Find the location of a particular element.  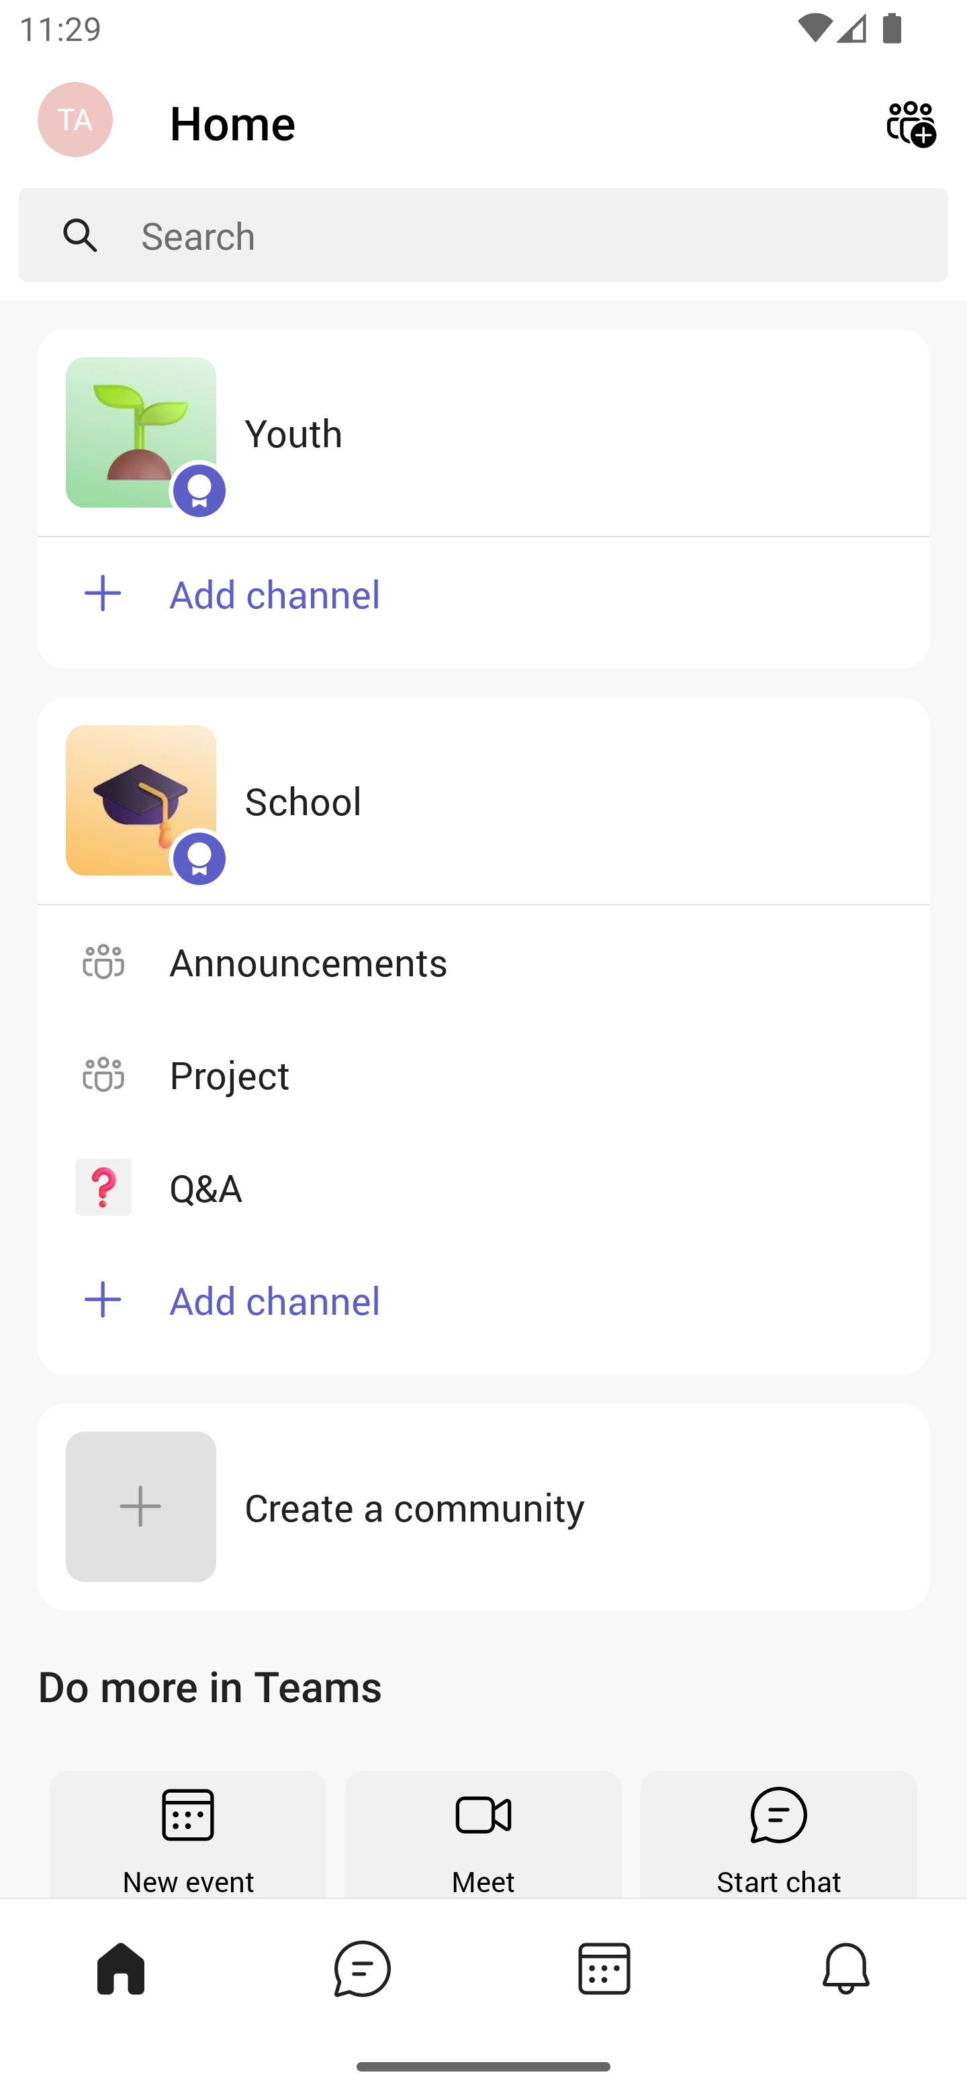

Home tab, 1 of 4 is located at coordinates (120, 1967).